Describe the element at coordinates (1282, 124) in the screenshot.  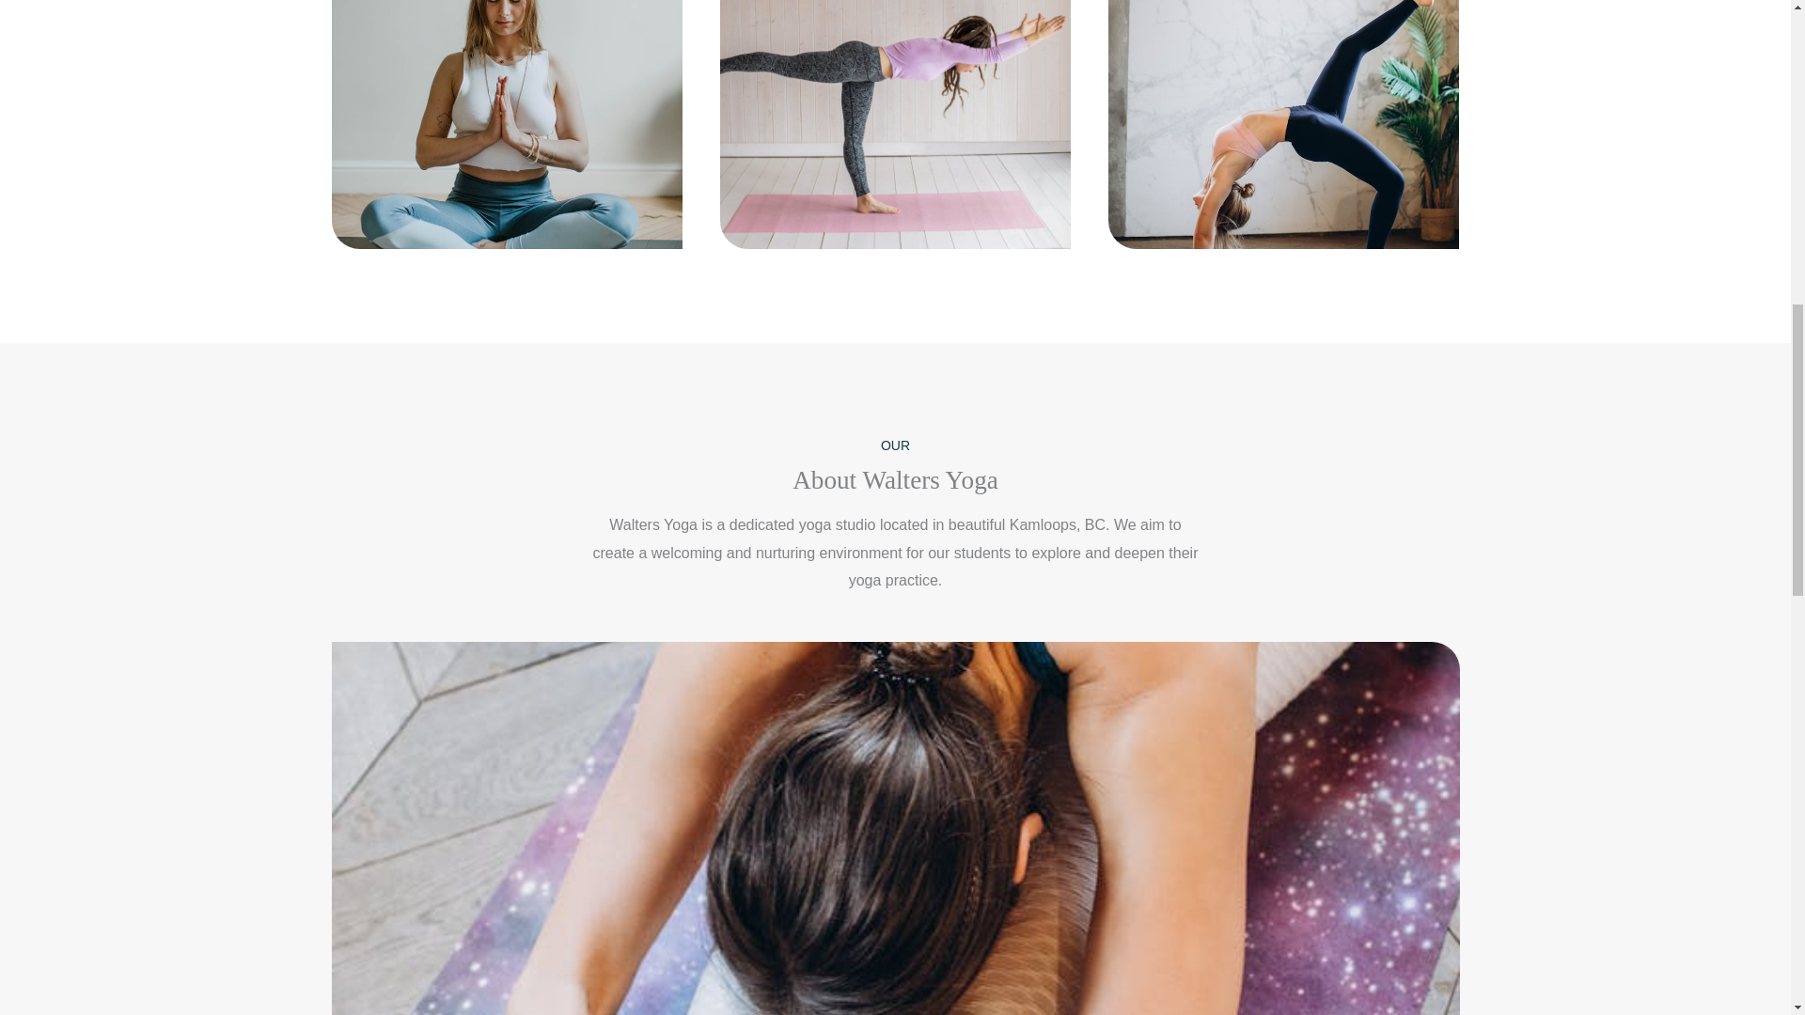
I see `service-06` at that location.